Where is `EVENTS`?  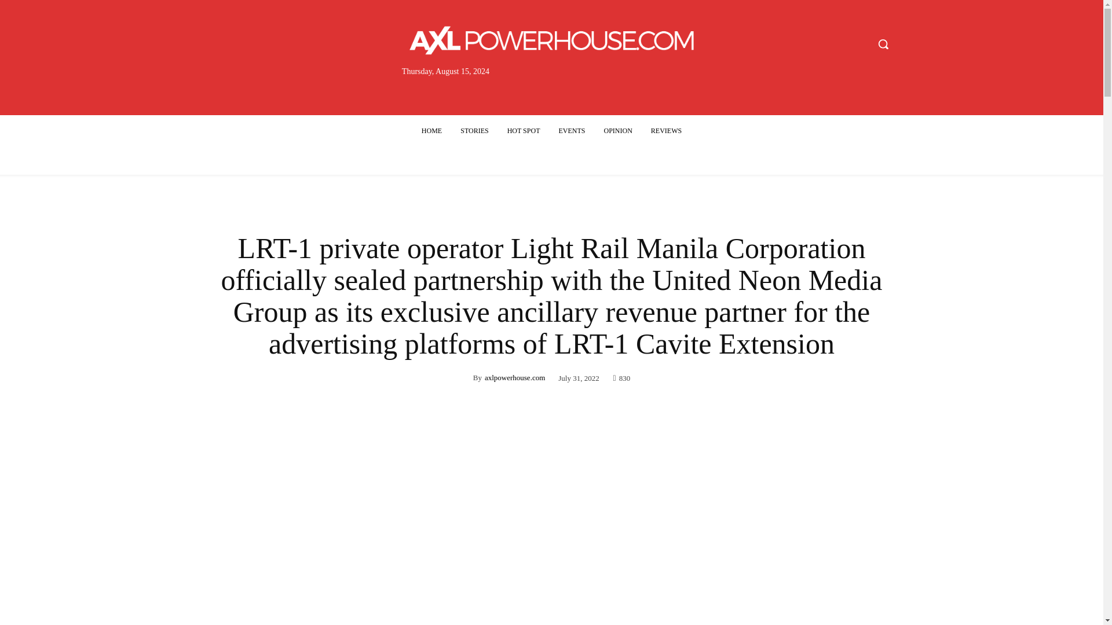 EVENTS is located at coordinates (571, 131).